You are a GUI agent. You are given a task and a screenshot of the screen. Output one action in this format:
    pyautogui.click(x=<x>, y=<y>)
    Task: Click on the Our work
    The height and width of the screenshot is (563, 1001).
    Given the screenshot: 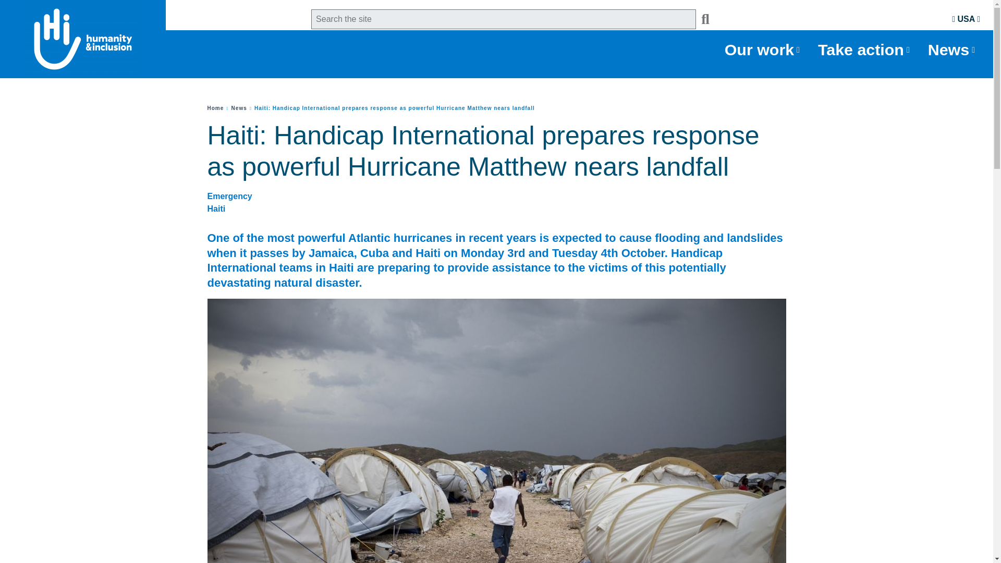 What is the action you would take?
    pyautogui.click(x=763, y=50)
    